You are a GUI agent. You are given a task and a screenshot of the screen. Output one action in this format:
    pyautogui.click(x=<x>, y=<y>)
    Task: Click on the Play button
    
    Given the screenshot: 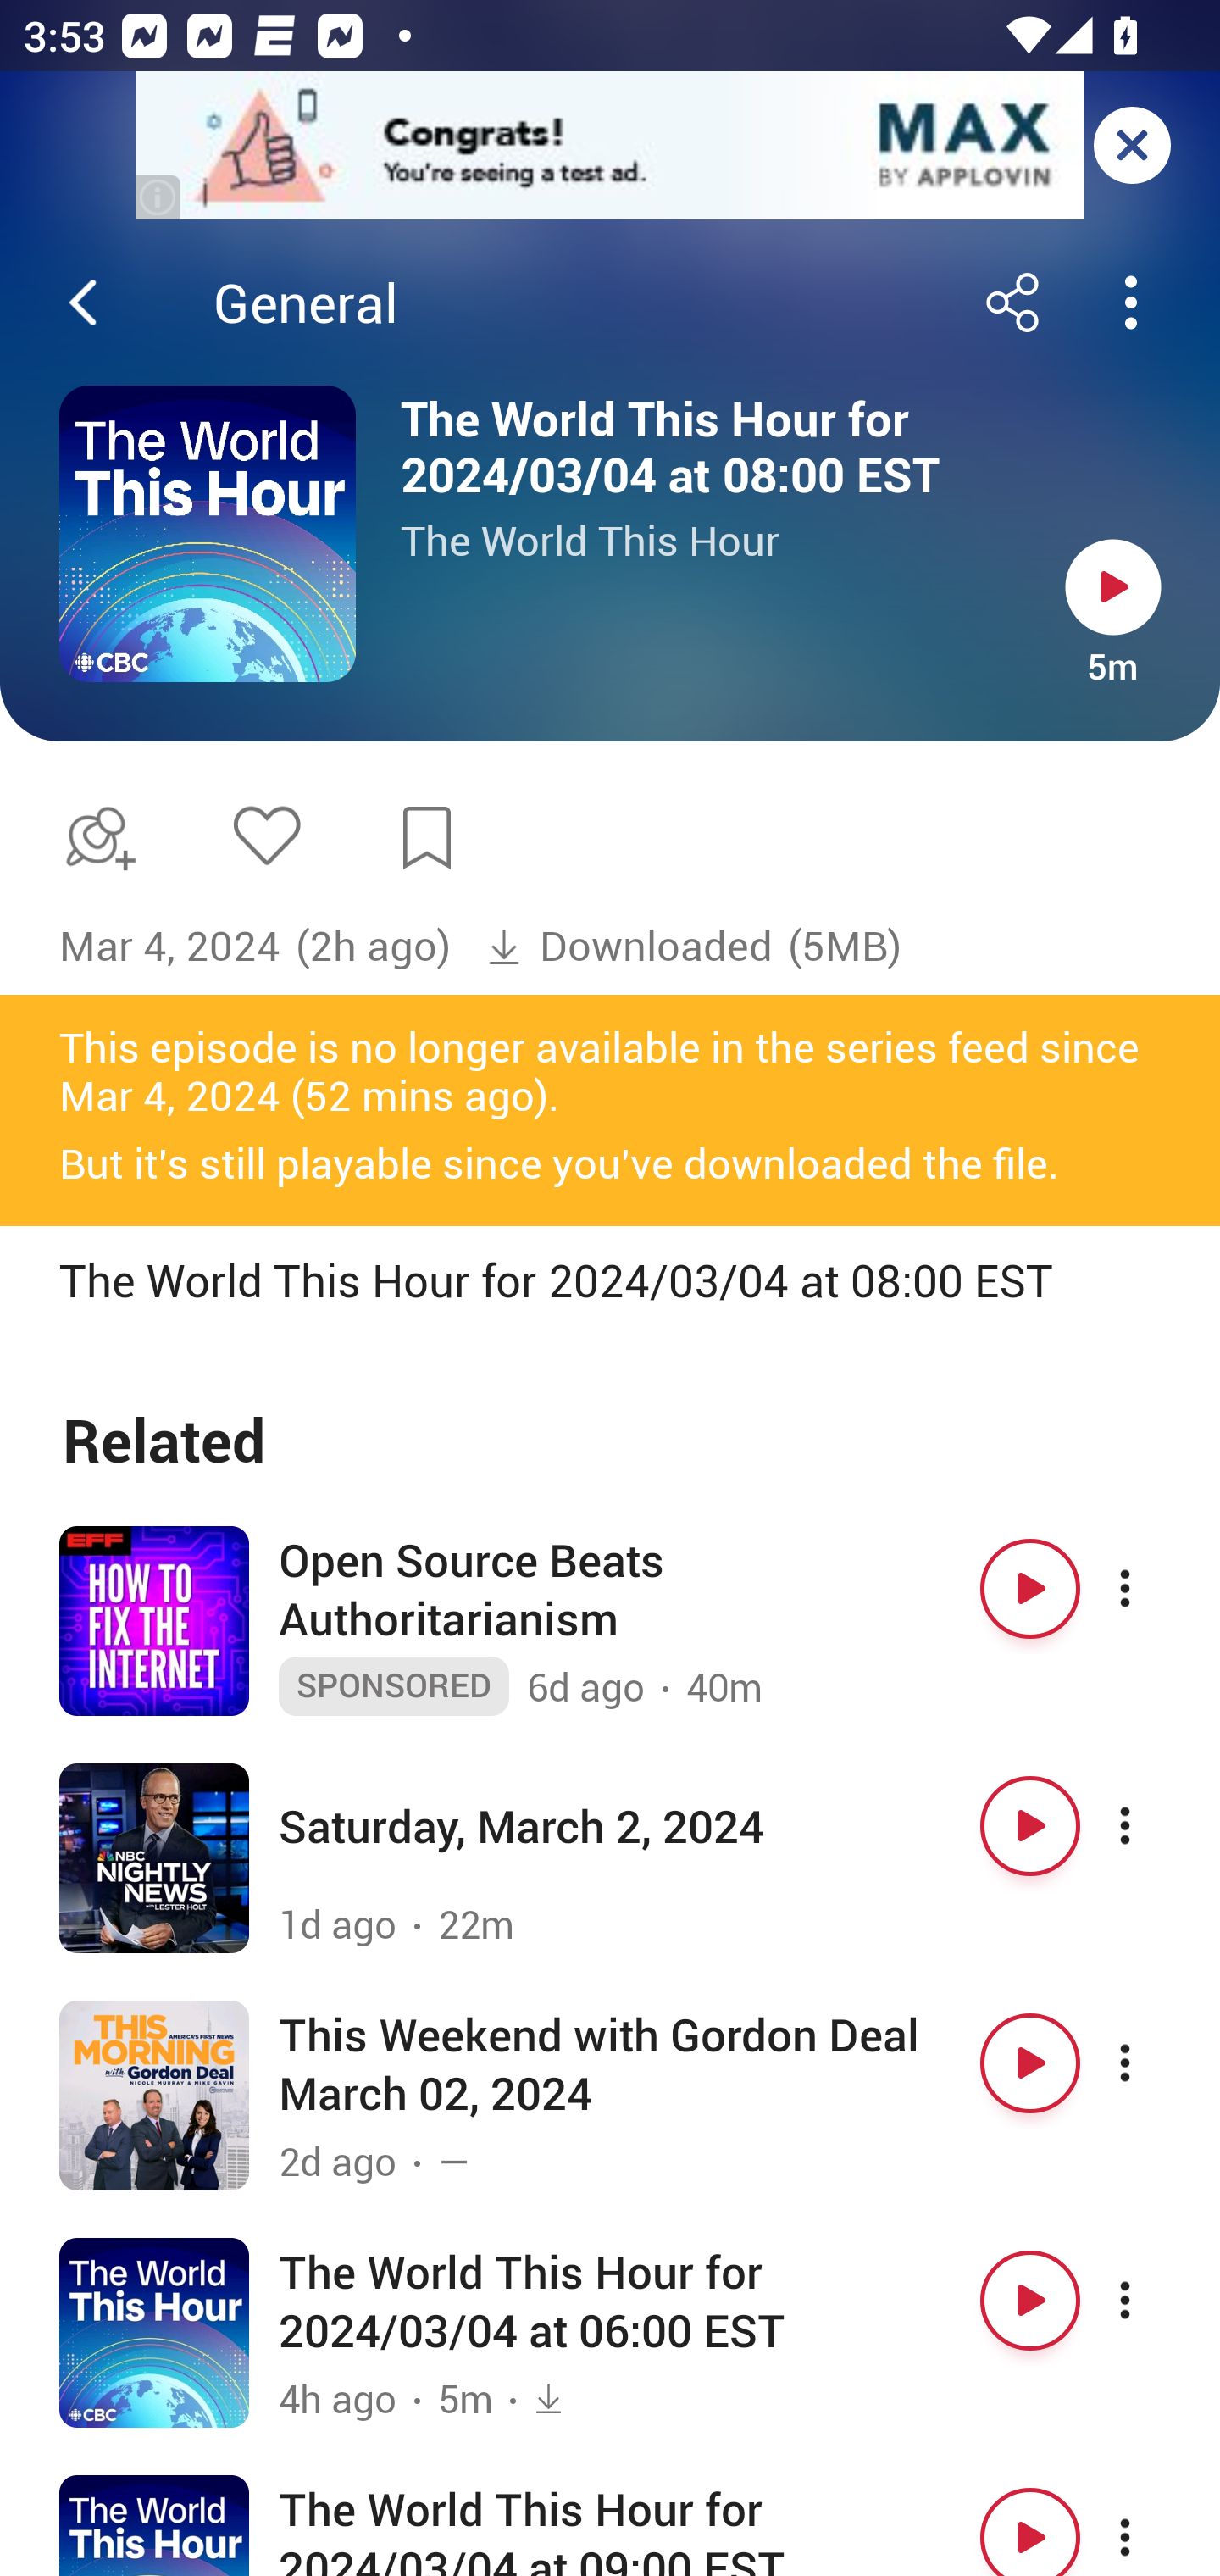 What is the action you would take?
    pyautogui.click(x=1030, y=2524)
    